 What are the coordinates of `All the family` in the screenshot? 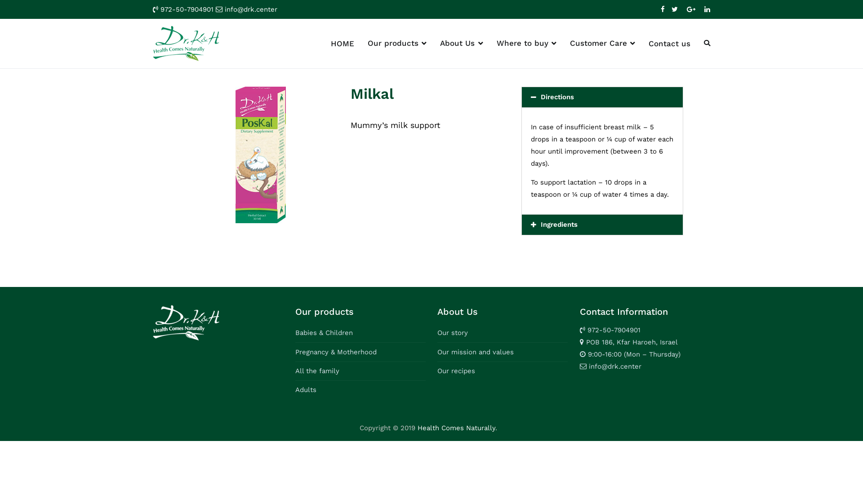 It's located at (317, 371).